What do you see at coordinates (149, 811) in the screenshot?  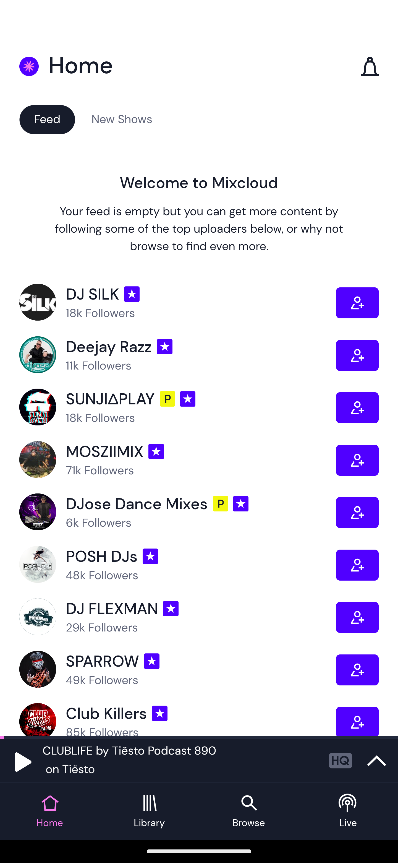 I see `Library tab Library` at bounding box center [149, 811].